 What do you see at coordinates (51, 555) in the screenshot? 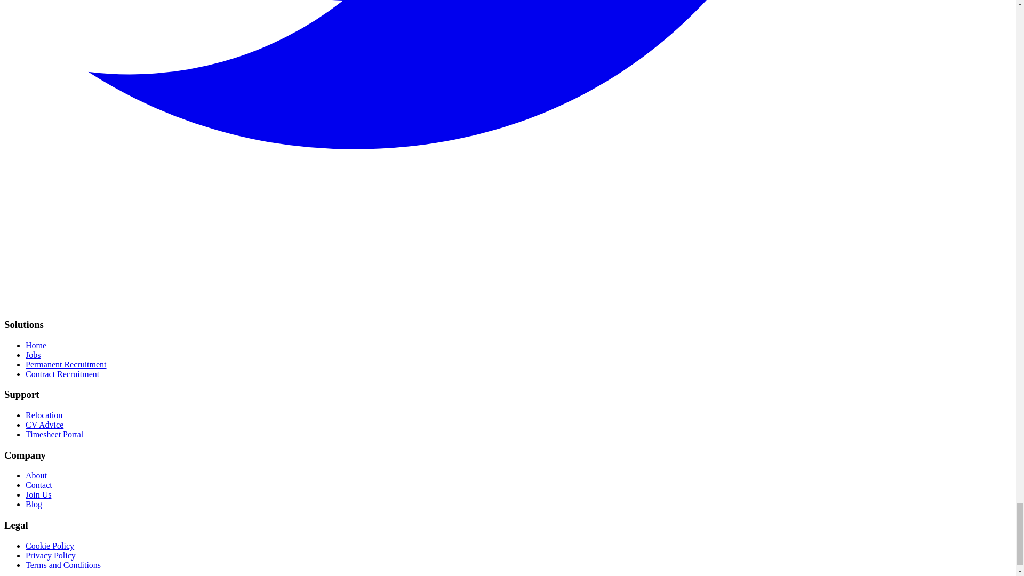
I see `Privacy Policy` at bounding box center [51, 555].